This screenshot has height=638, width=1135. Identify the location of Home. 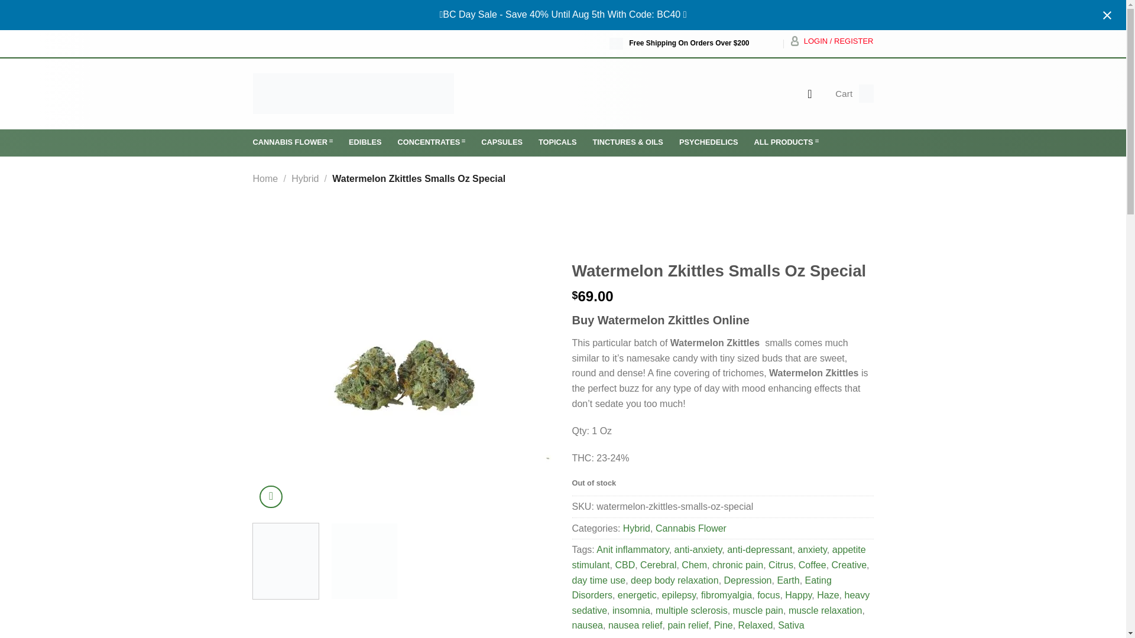
(265, 178).